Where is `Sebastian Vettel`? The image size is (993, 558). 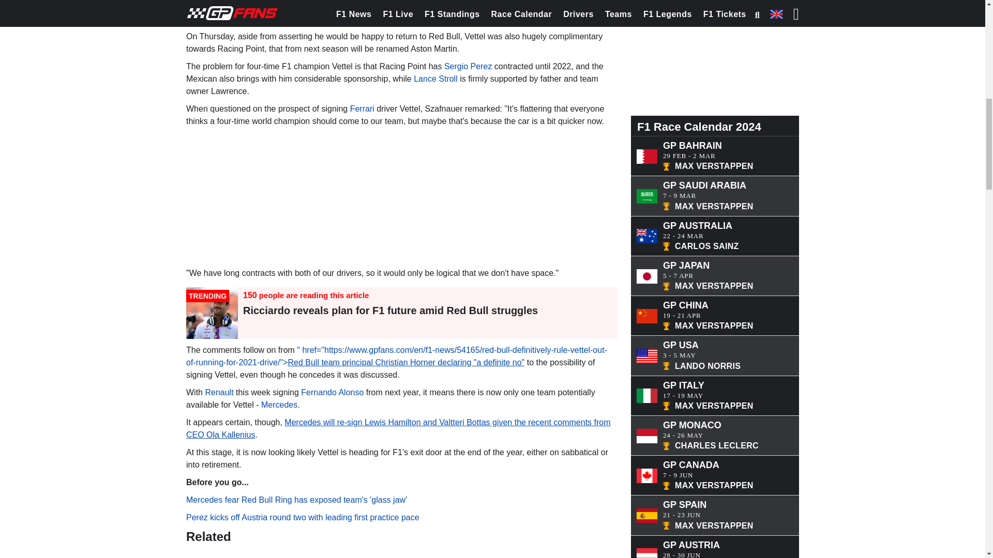
Sebastian Vettel is located at coordinates (219, 19).